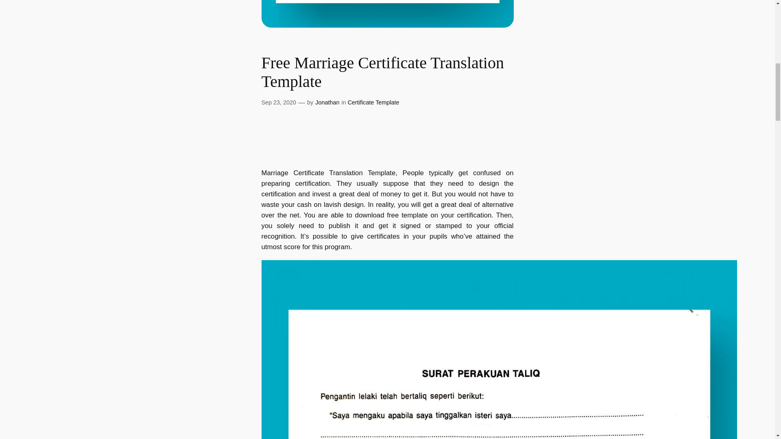 The width and height of the screenshot is (781, 439). What do you see at coordinates (327, 102) in the screenshot?
I see `Jonathan` at bounding box center [327, 102].